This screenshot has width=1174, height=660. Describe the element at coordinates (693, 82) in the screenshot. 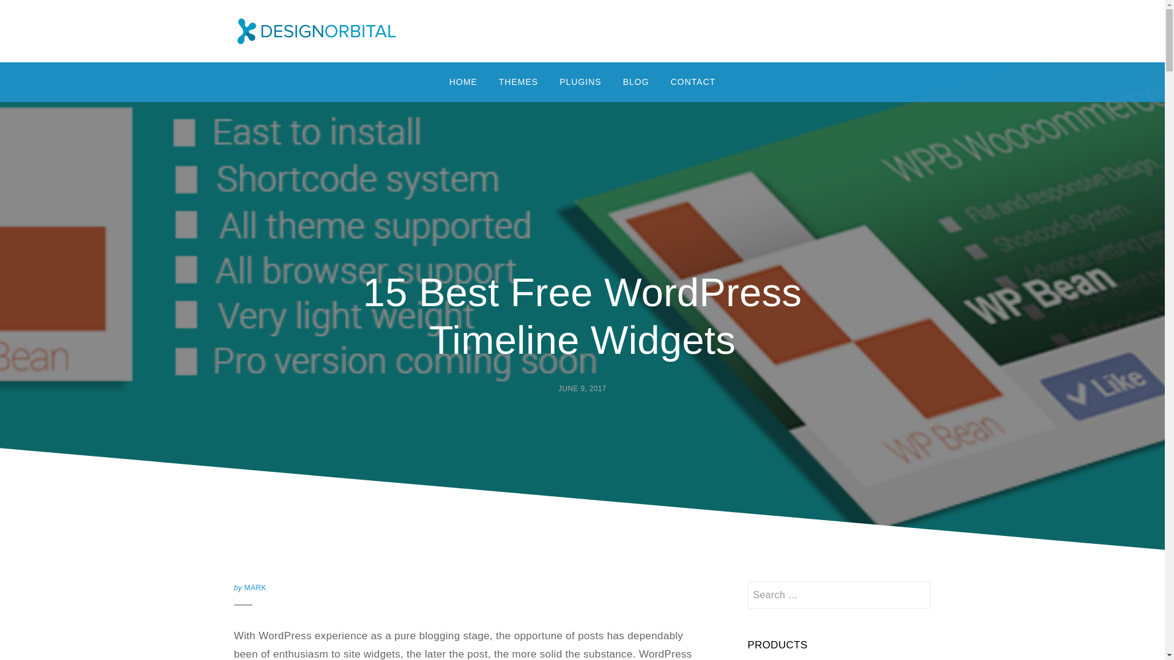

I see `CONTACT` at that location.